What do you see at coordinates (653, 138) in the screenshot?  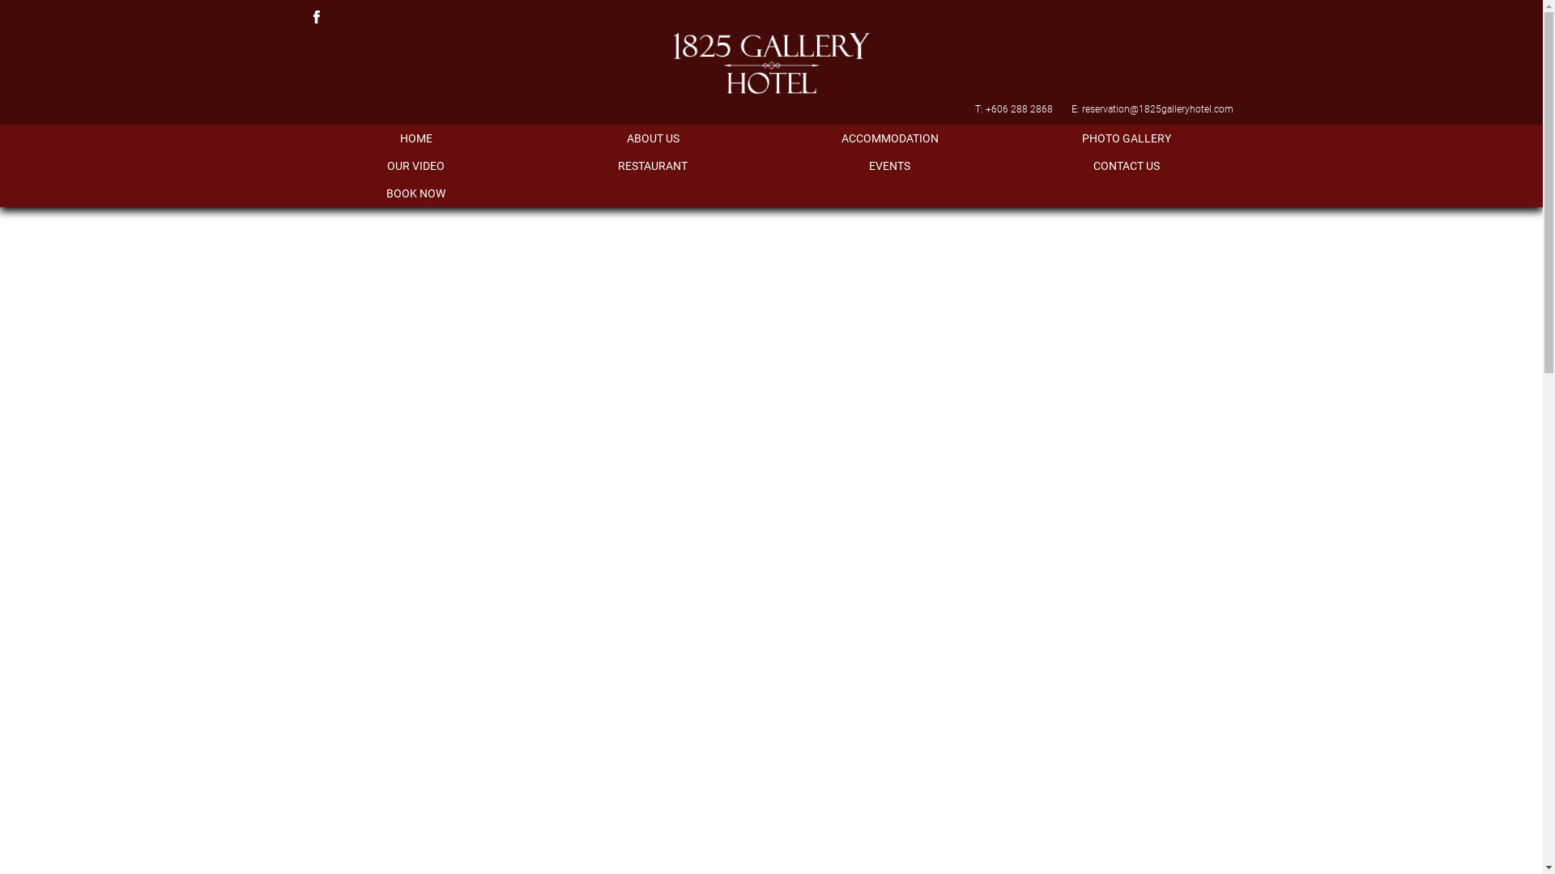 I see `ABOUT US` at bounding box center [653, 138].